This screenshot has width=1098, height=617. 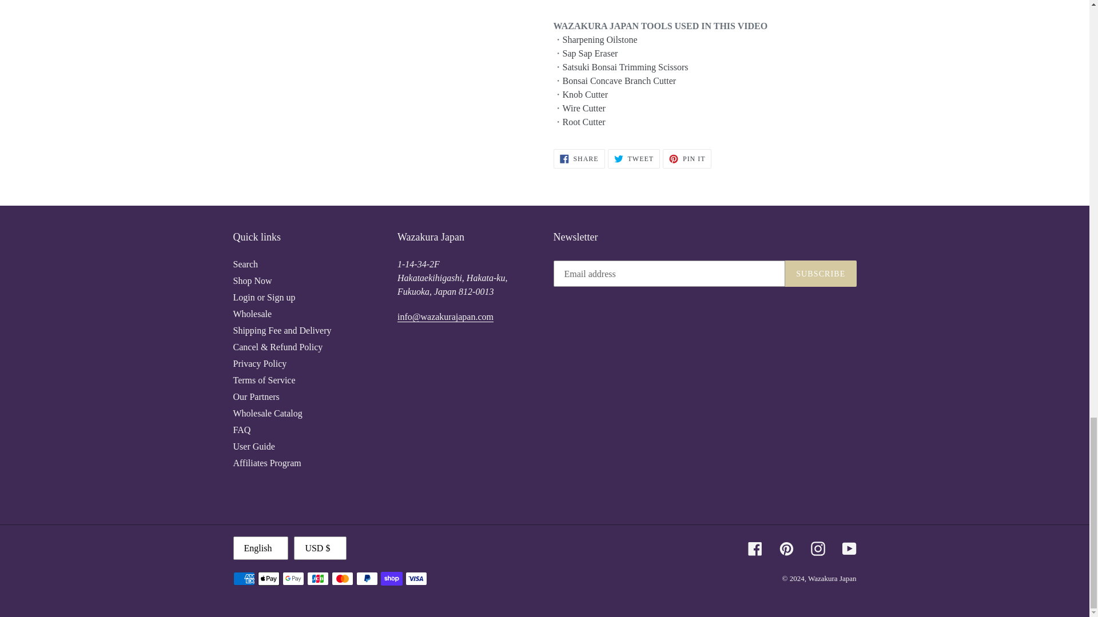 I want to click on knob cutter, so click(x=585, y=94).